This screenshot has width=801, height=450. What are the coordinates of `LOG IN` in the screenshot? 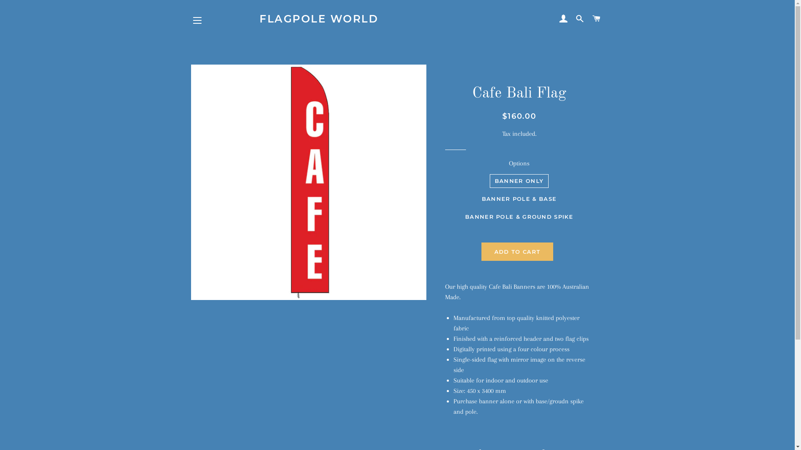 It's located at (563, 19).